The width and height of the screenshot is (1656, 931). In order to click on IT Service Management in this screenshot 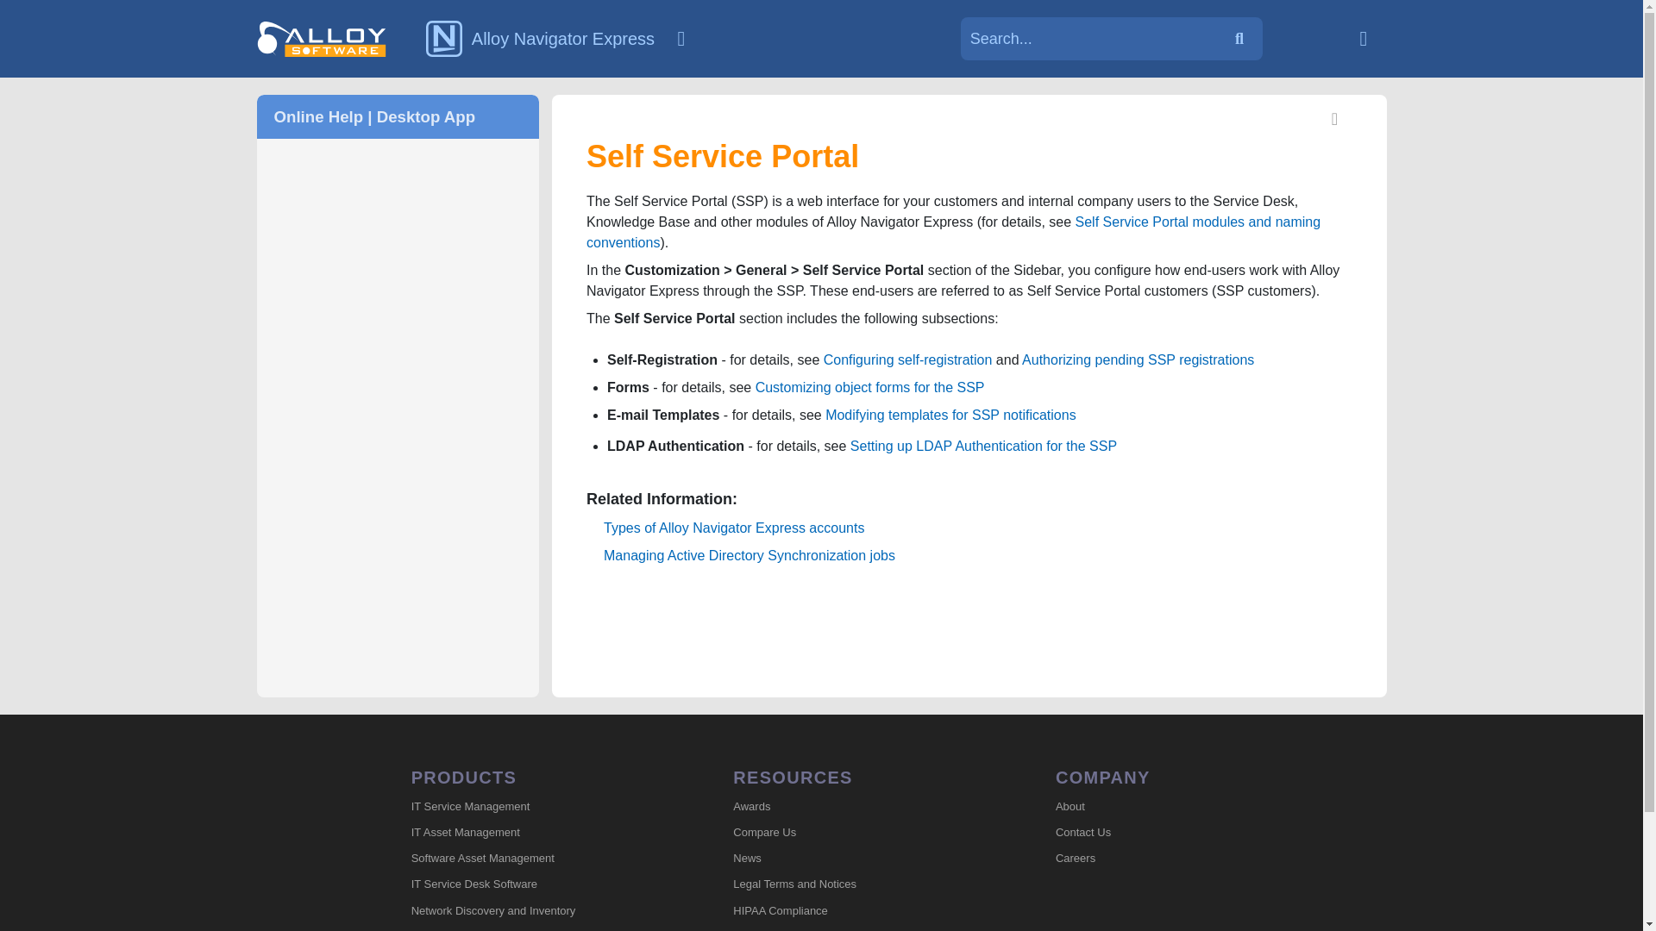, I will do `click(532, 807)`.